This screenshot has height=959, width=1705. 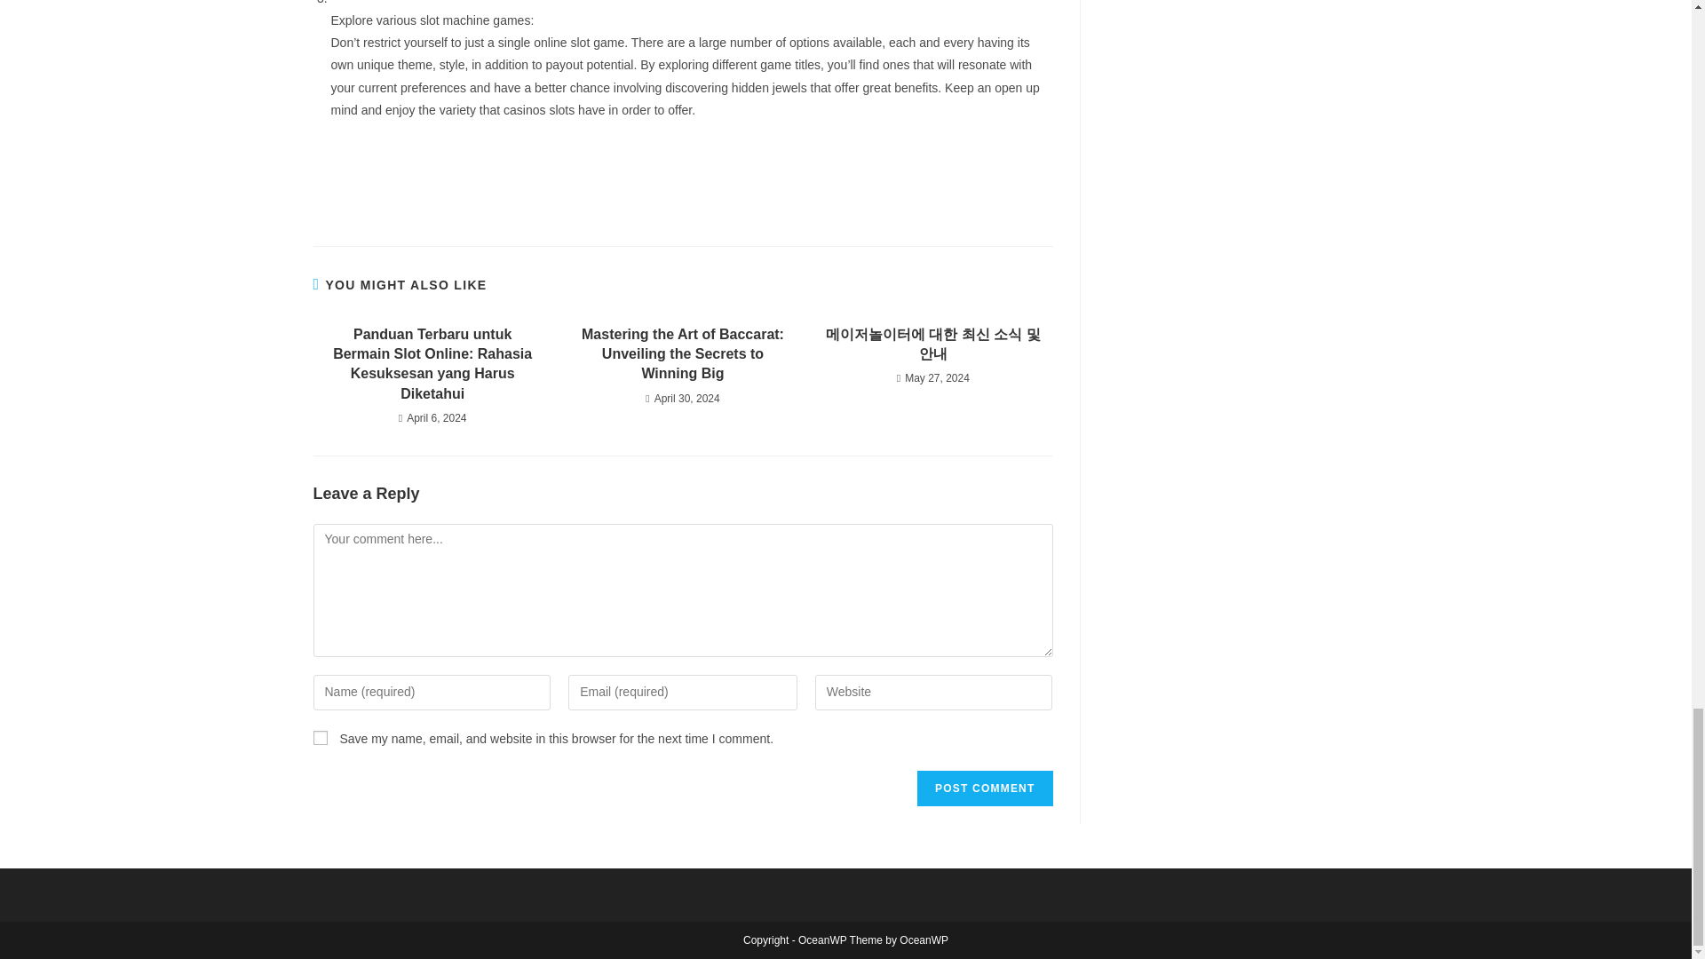 What do you see at coordinates (320, 737) in the screenshot?
I see `yes` at bounding box center [320, 737].